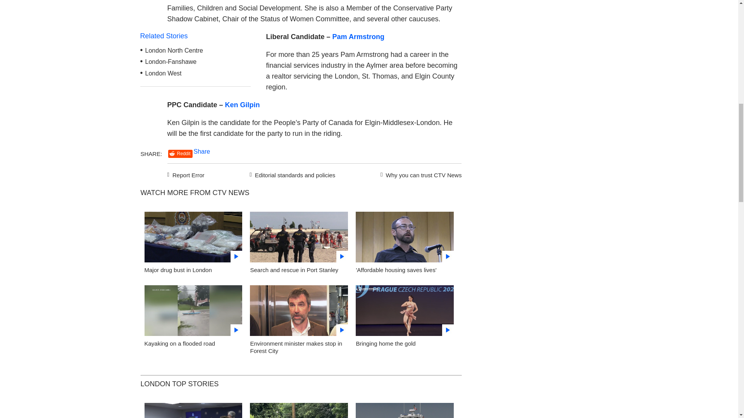 This screenshot has width=744, height=418. I want to click on Major drug bust in London, so click(193, 239).